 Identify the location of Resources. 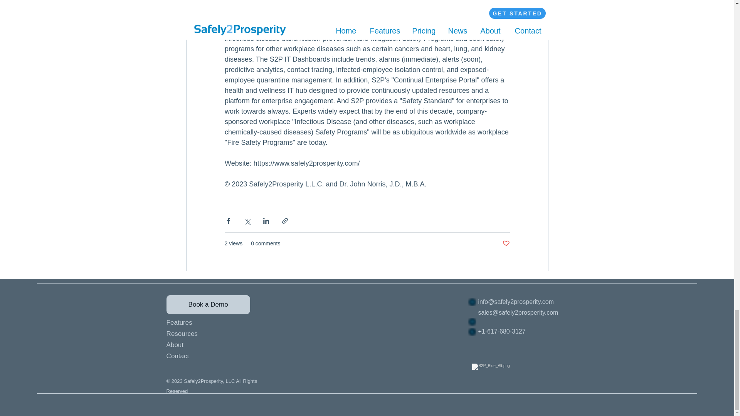
(202, 334).